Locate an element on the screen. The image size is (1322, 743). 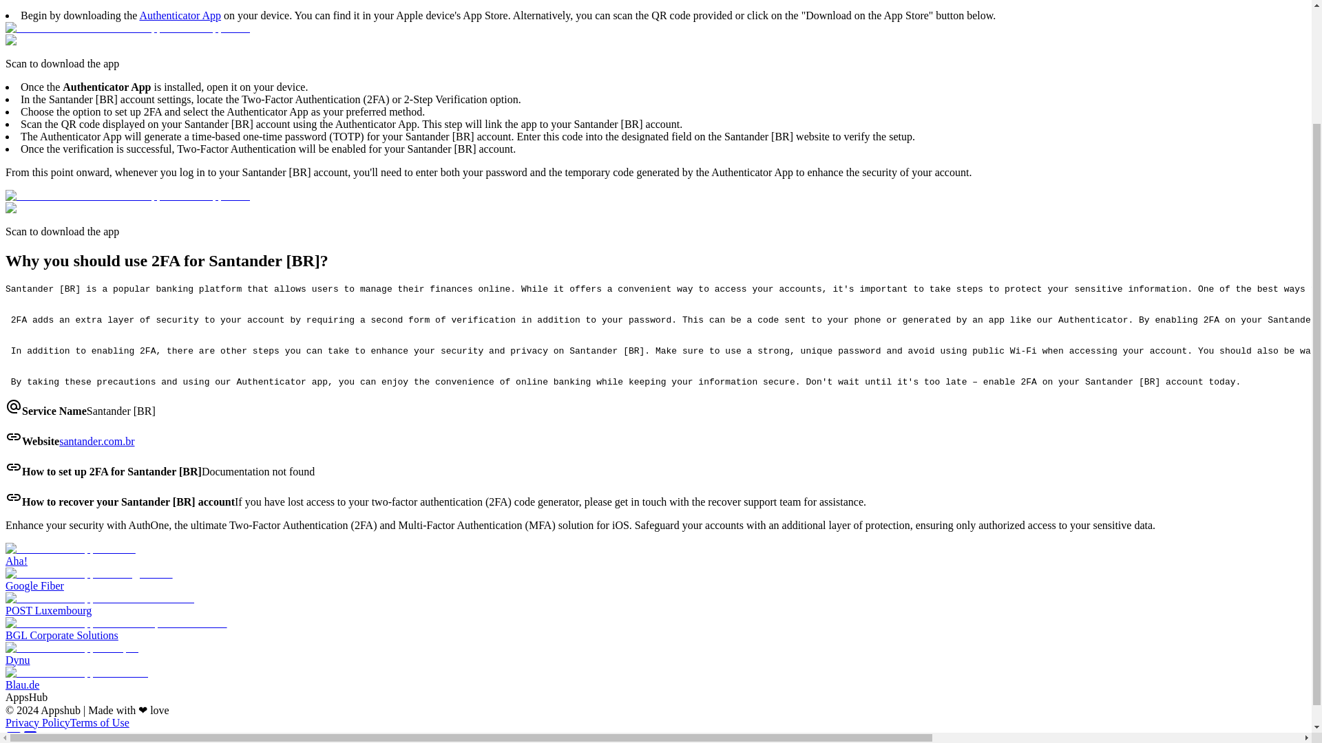
Aha! is located at coordinates (655, 555).